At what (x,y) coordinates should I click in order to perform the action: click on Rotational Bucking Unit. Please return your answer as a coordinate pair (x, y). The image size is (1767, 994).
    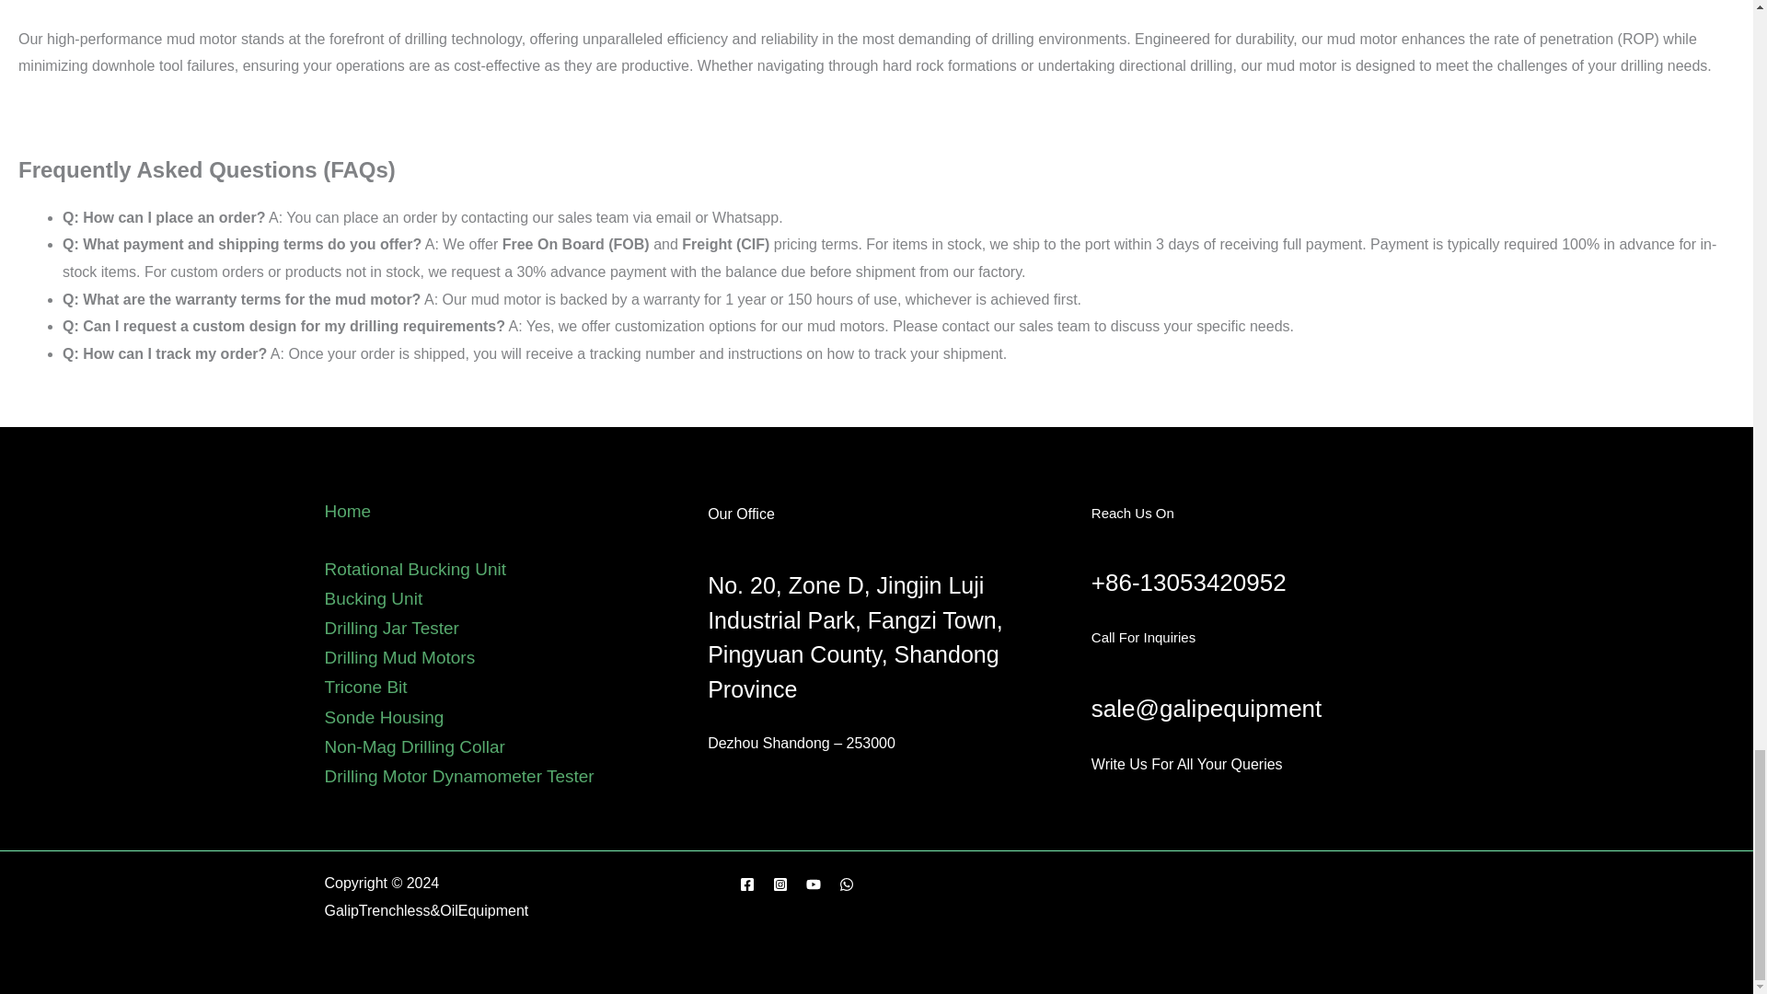
    Looking at the image, I should click on (414, 569).